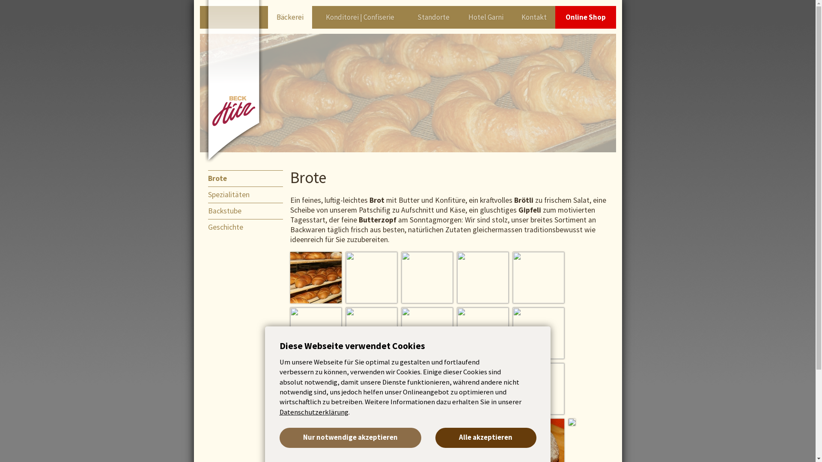 The width and height of the screenshot is (822, 462). What do you see at coordinates (483, 278) in the screenshot?
I see ` ` at bounding box center [483, 278].